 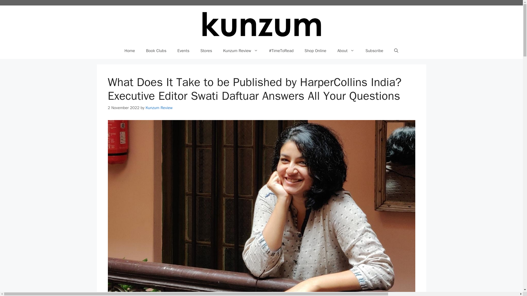 I want to click on Home, so click(x=130, y=50).